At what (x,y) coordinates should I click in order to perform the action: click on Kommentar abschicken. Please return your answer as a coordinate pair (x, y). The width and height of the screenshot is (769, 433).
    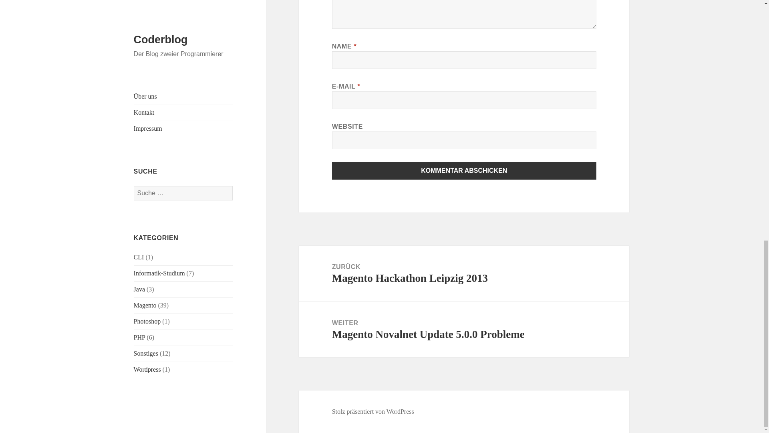
    Looking at the image, I should click on (464, 171).